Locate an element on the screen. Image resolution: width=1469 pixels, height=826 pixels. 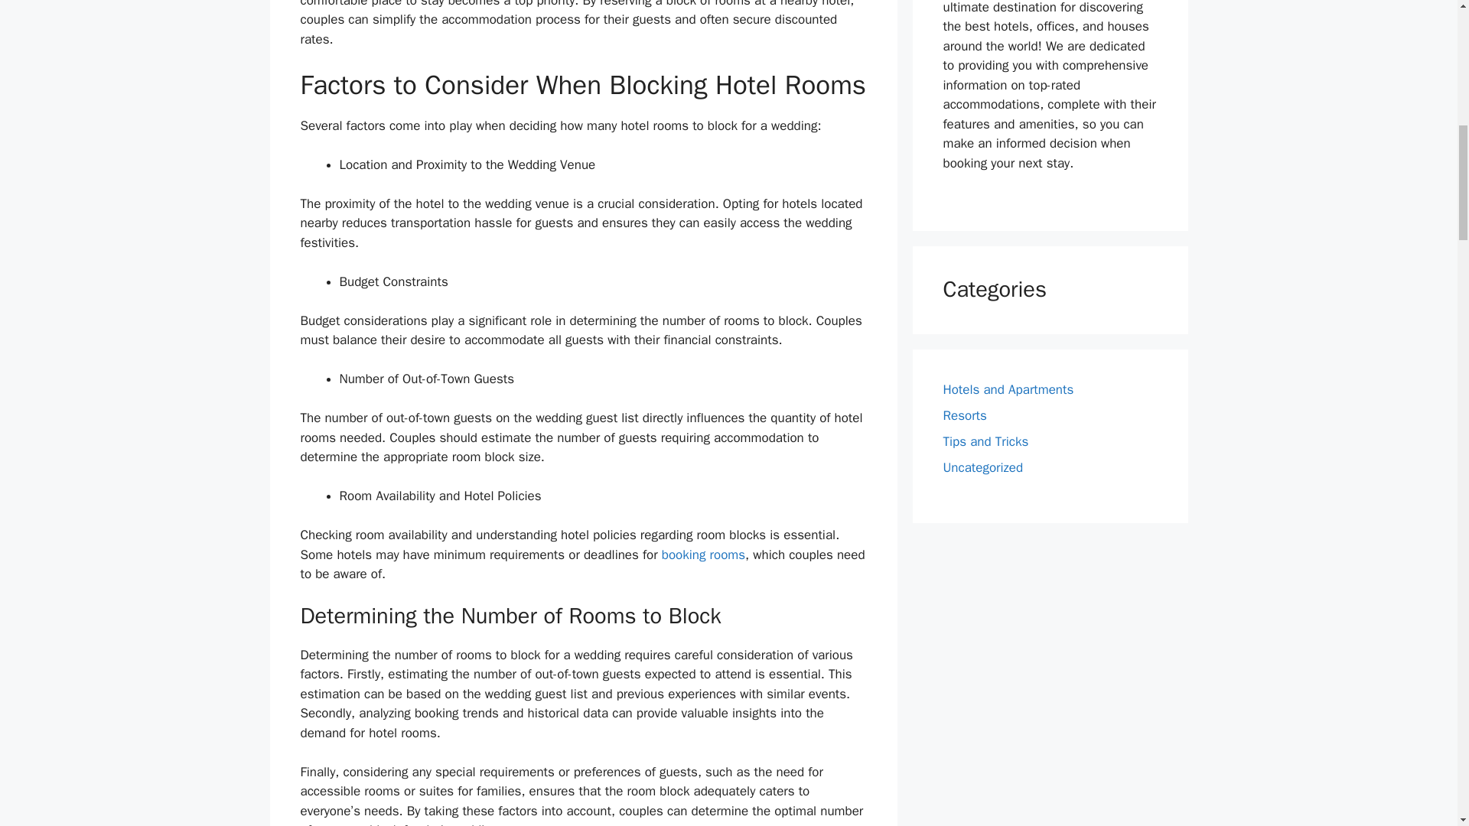
Resorts is located at coordinates (964, 416).